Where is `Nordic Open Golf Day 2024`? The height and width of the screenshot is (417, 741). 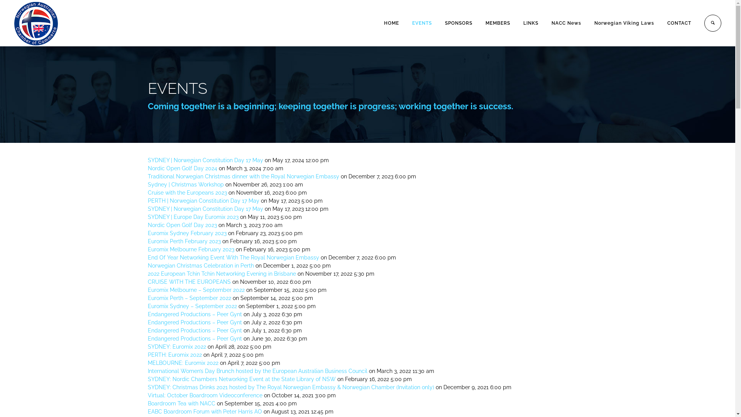
Nordic Open Golf Day 2024 is located at coordinates (182, 168).